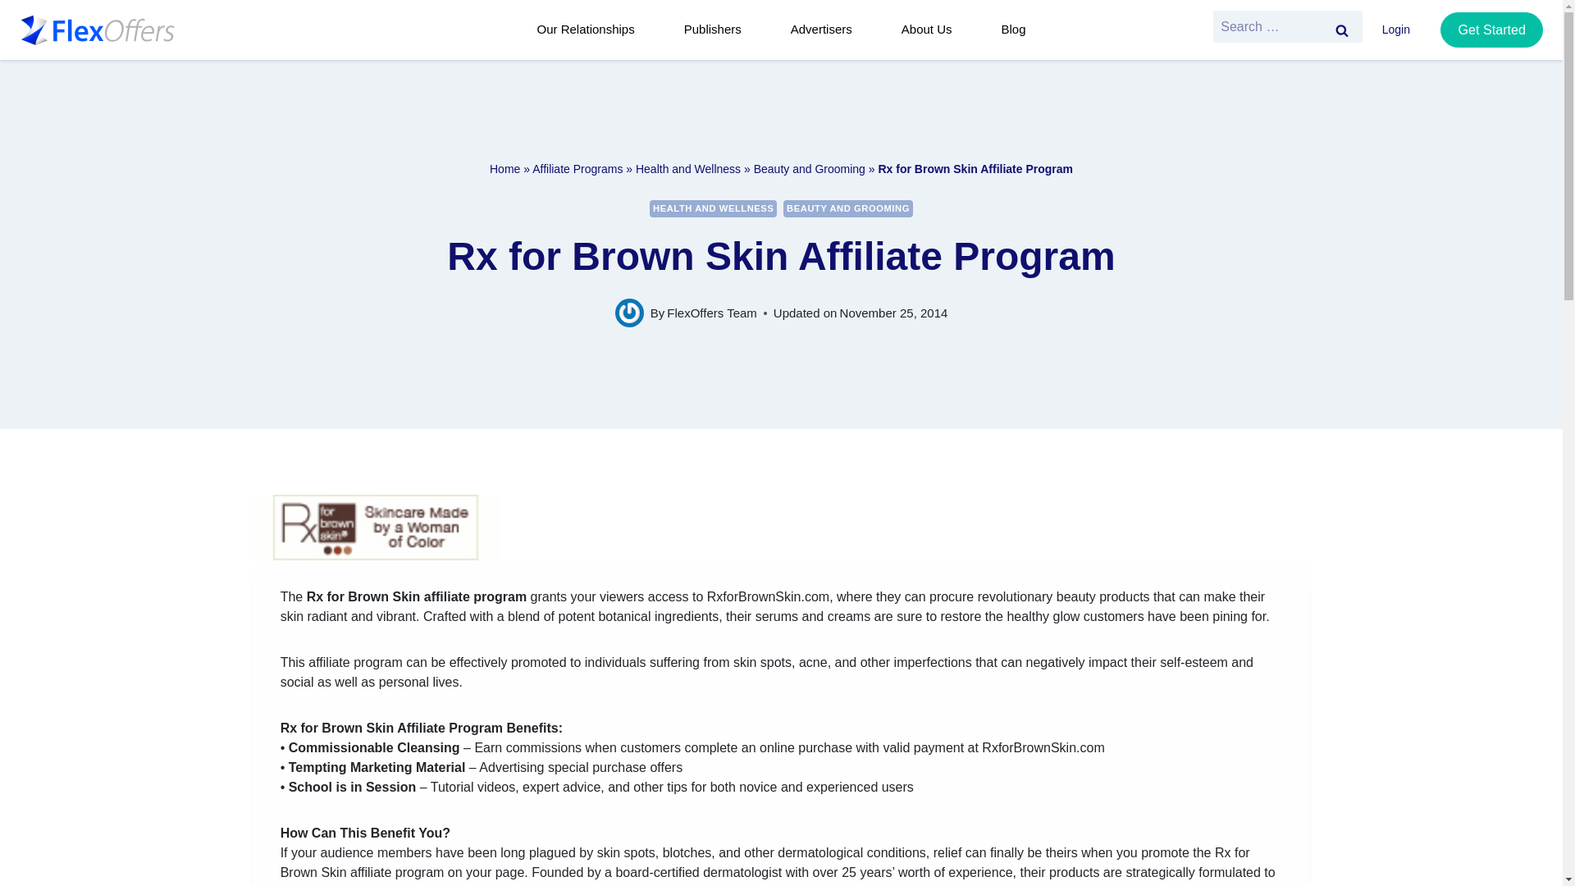  What do you see at coordinates (577, 168) in the screenshot?
I see `Affiliate Programs` at bounding box center [577, 168].